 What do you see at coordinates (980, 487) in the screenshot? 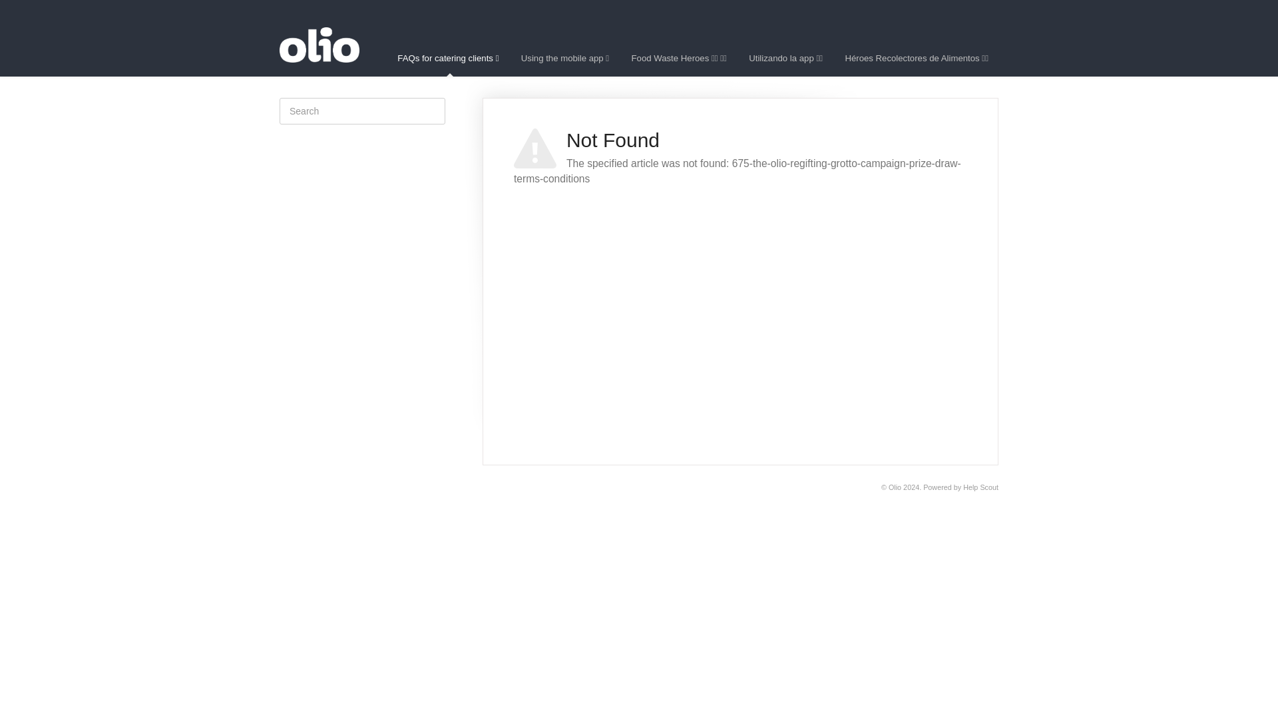
I see `Help Scout` at bounding box center [980, 487].